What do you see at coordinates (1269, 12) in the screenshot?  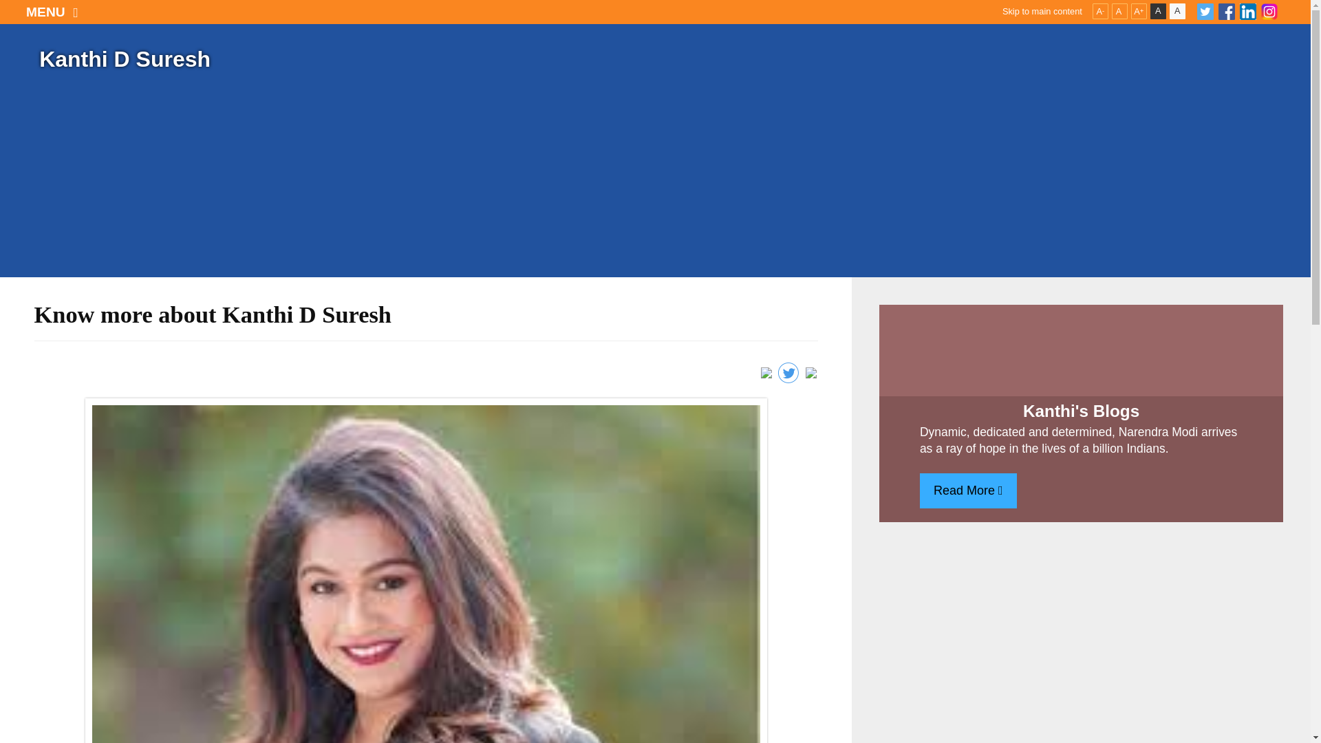 I see `PMO narendramodi` at bounding box center [1269, 12].